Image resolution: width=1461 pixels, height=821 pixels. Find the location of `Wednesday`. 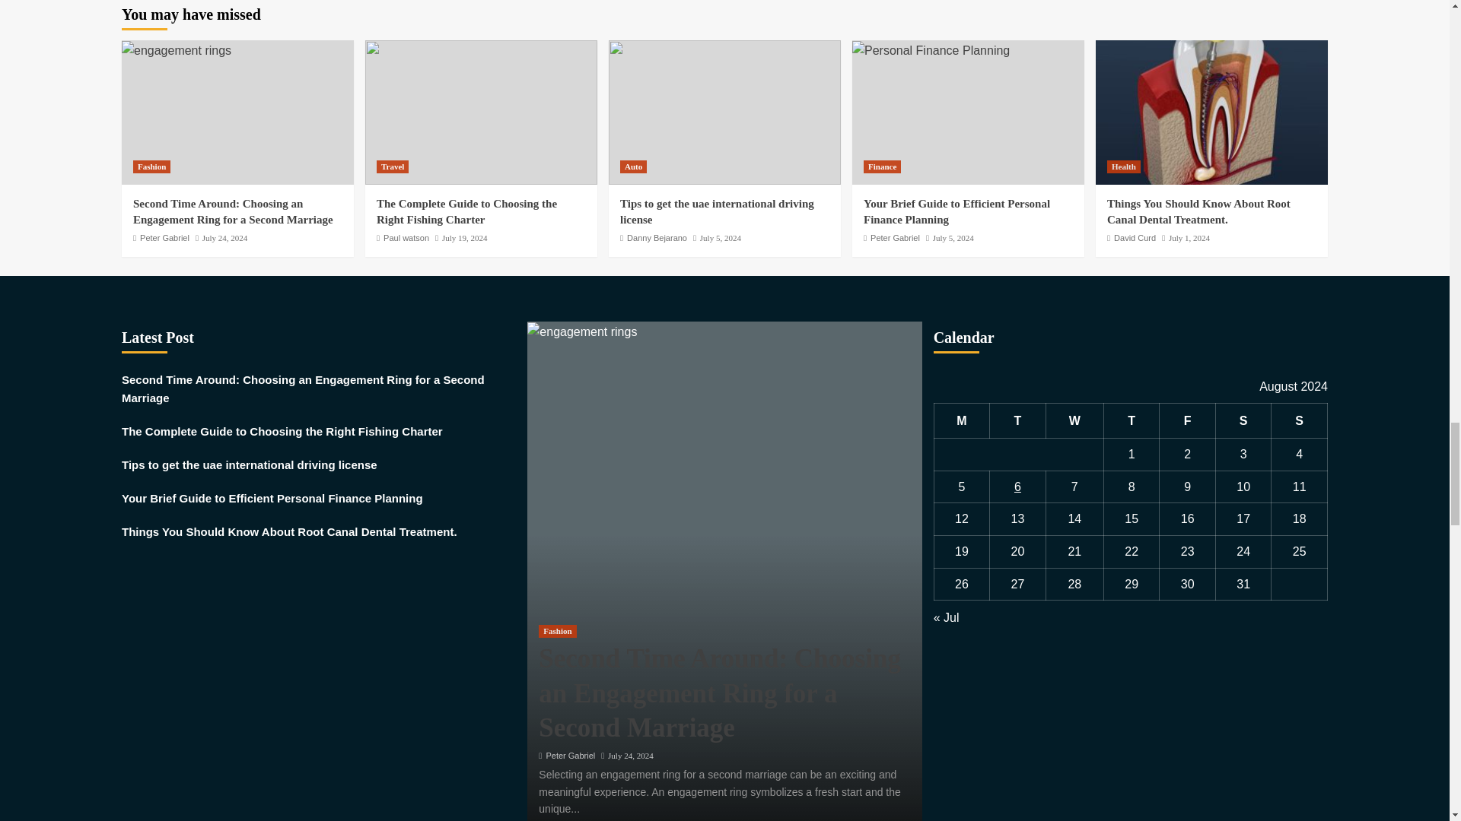

Wednesday is located at coordinates (1074, 420).